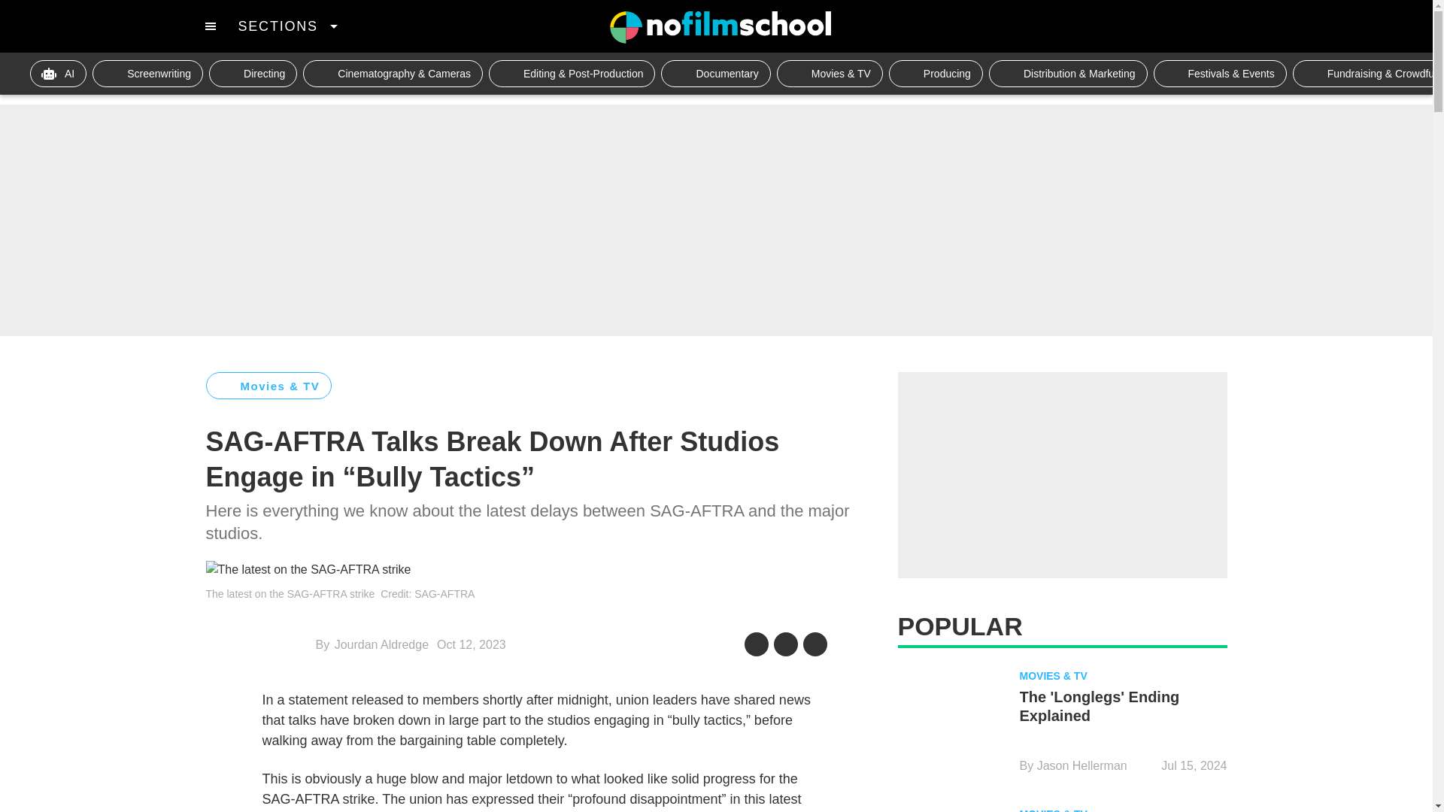  Describe the element at coordinates (287, 26) in the screenshot. I see `SECTIONS` at that location.